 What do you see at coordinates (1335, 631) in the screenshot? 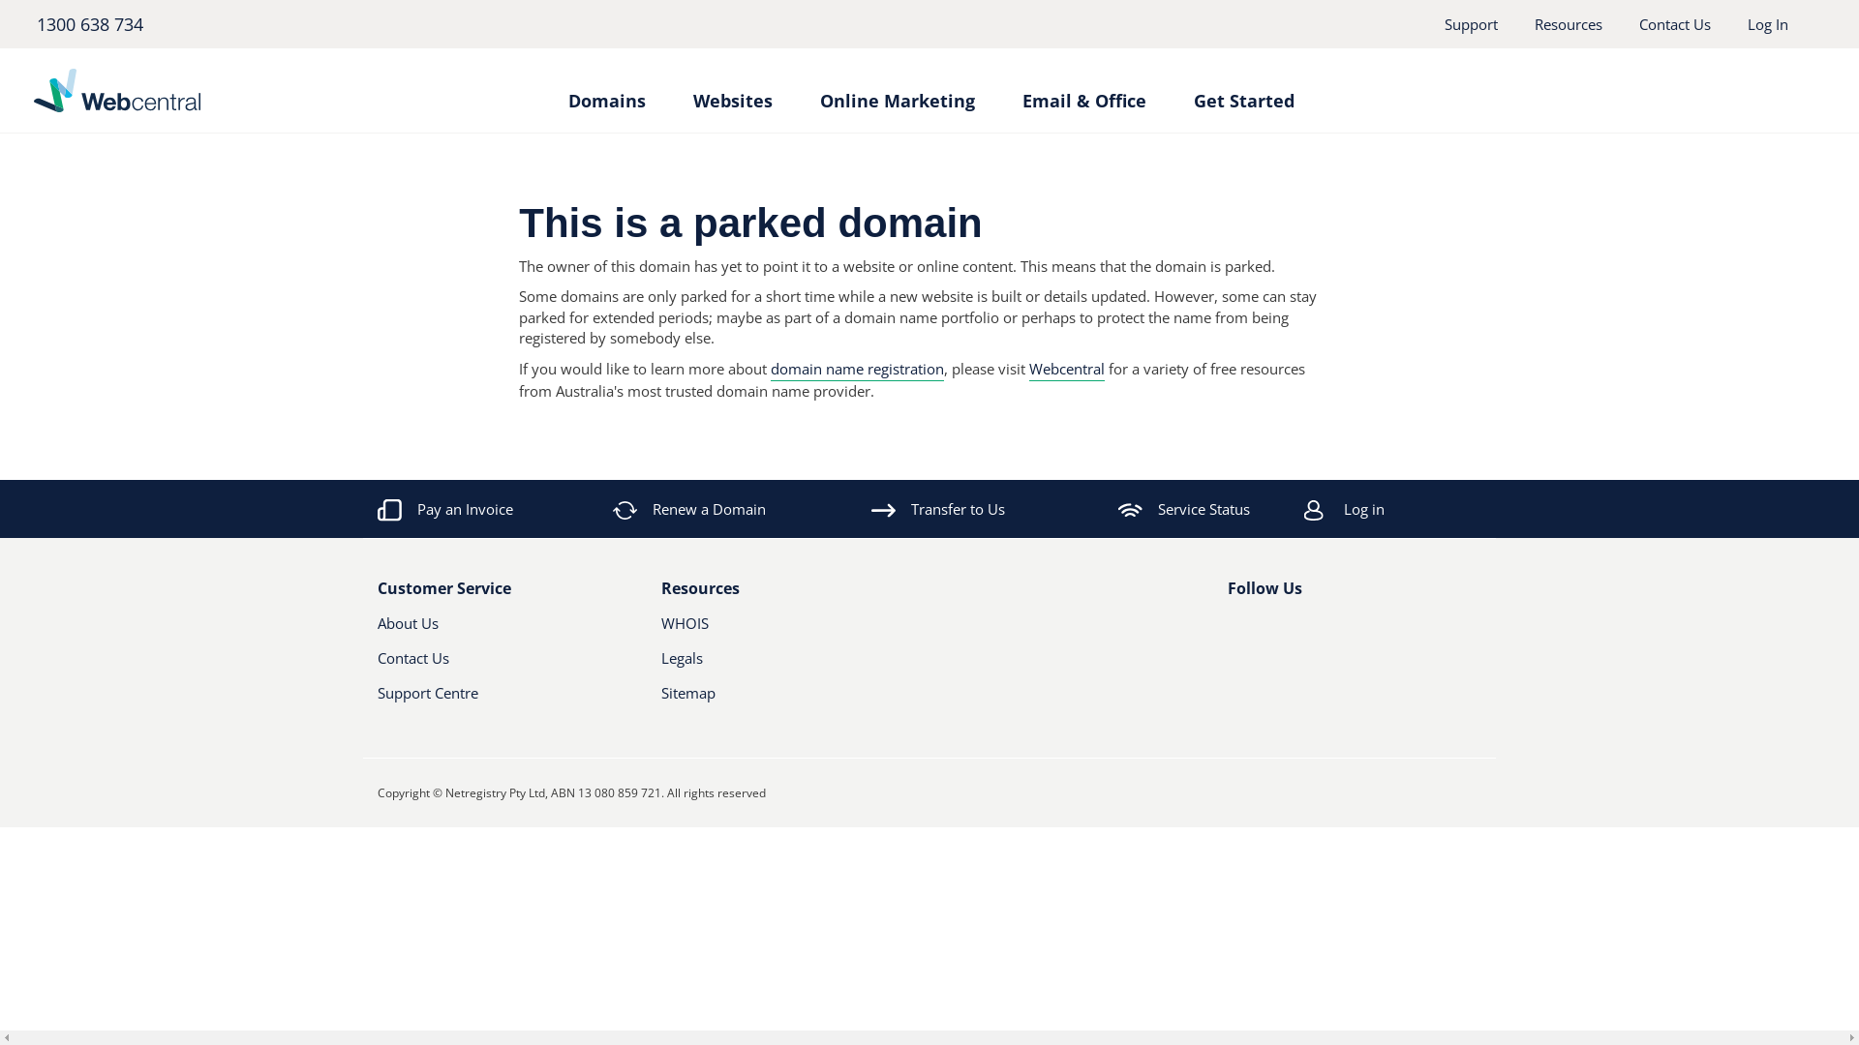
I see `RSS` at bounding box center [1335, 631].